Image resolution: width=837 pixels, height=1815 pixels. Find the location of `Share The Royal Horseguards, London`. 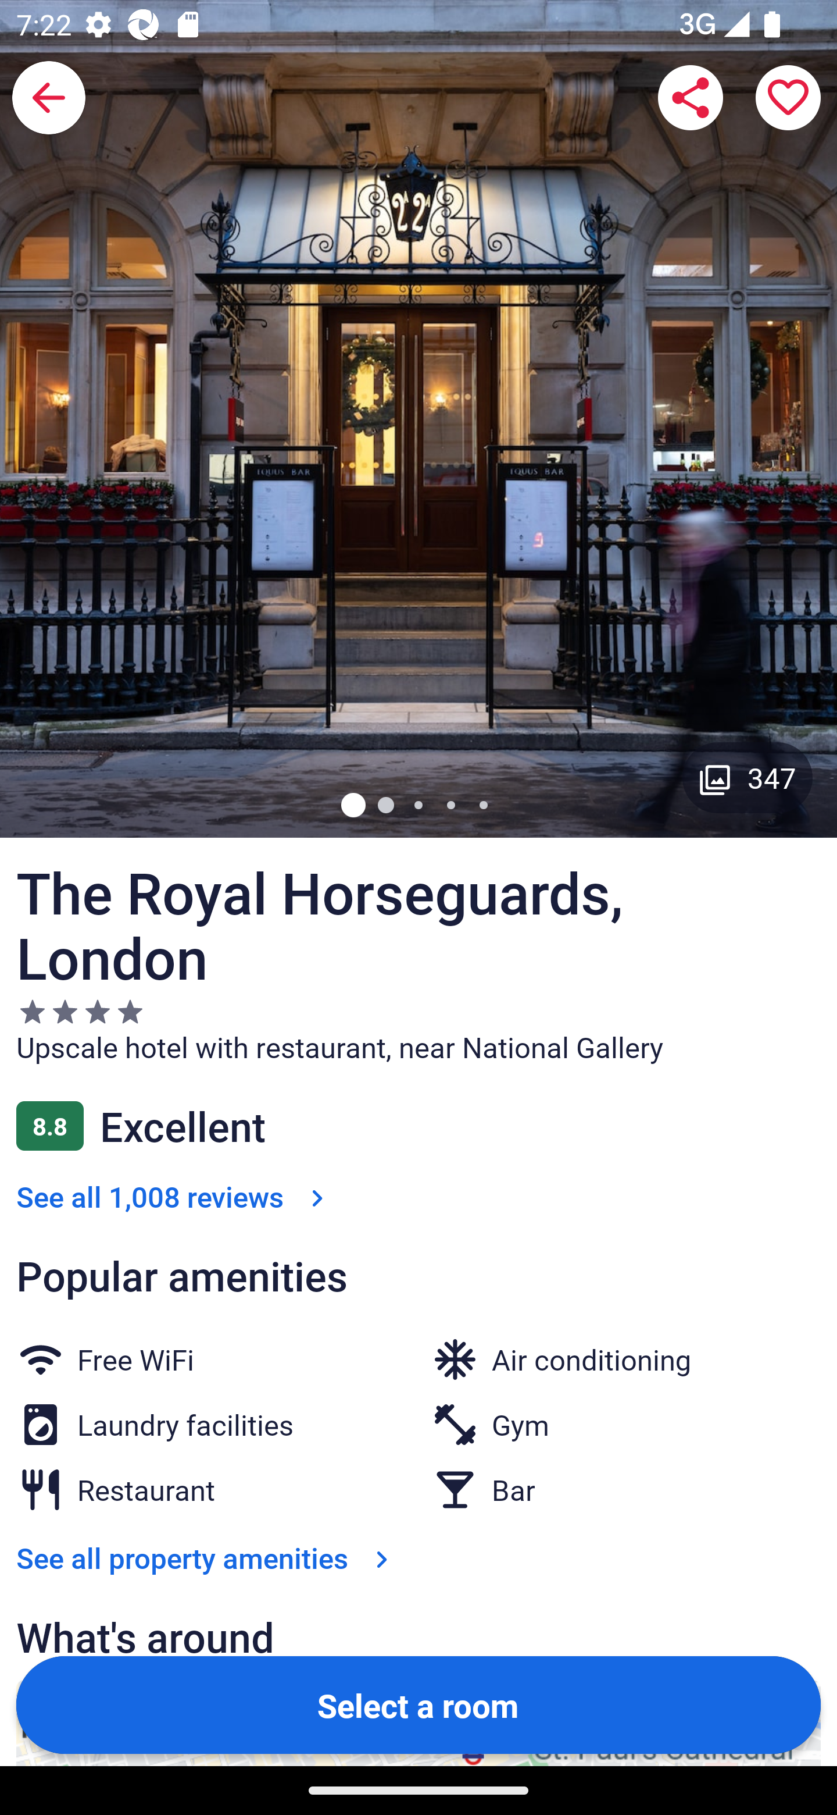

Share The Royal Horseguards, London is located at coordinates (691, 98).